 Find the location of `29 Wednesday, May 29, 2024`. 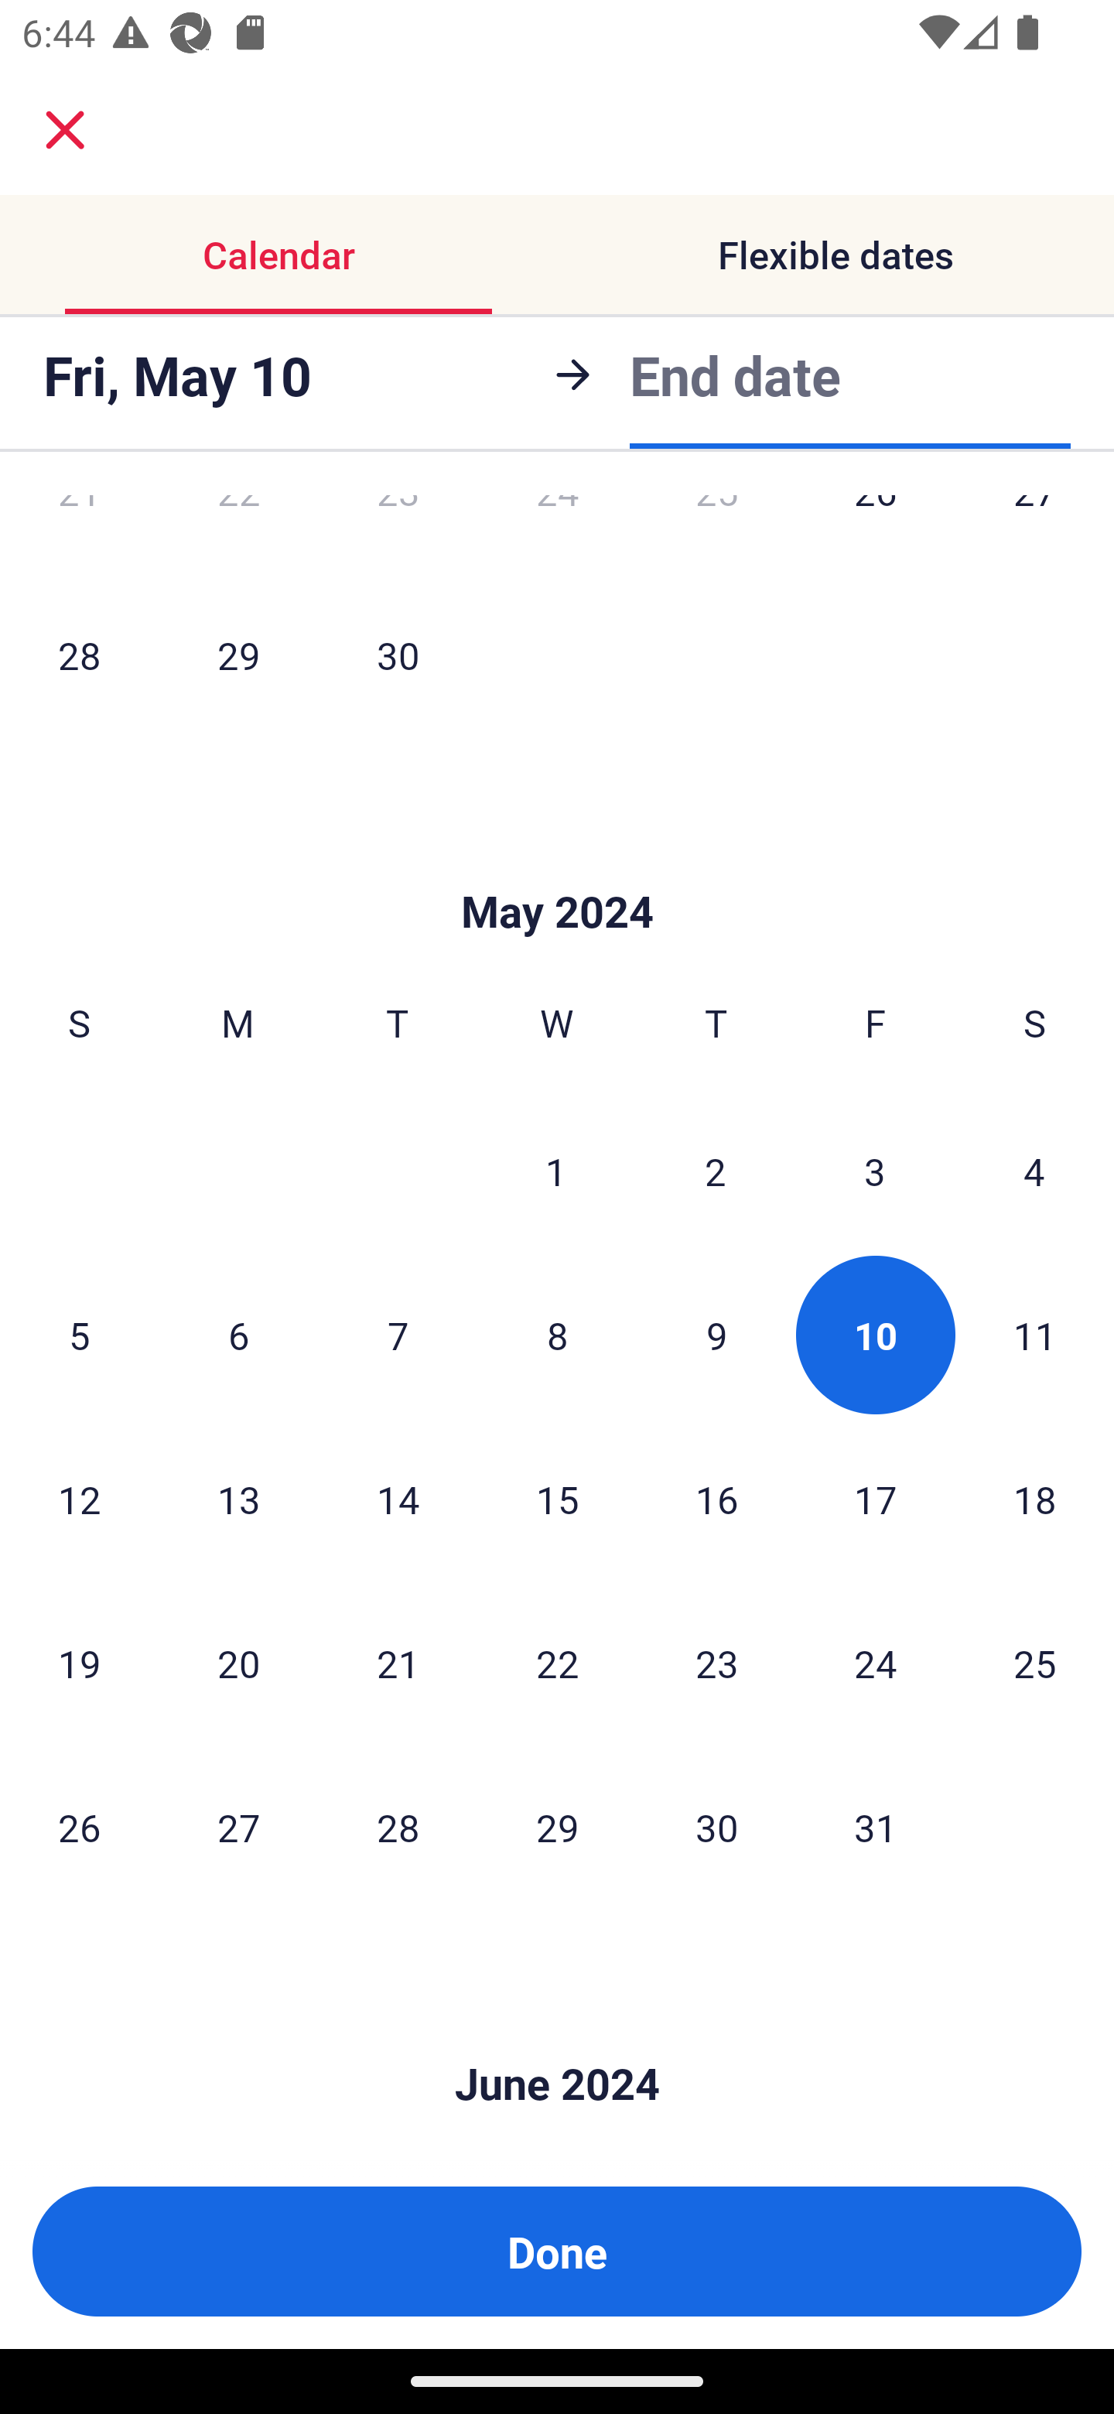

29 Wednesday, May 29, 2024 is located at coordinates (557, 1827).